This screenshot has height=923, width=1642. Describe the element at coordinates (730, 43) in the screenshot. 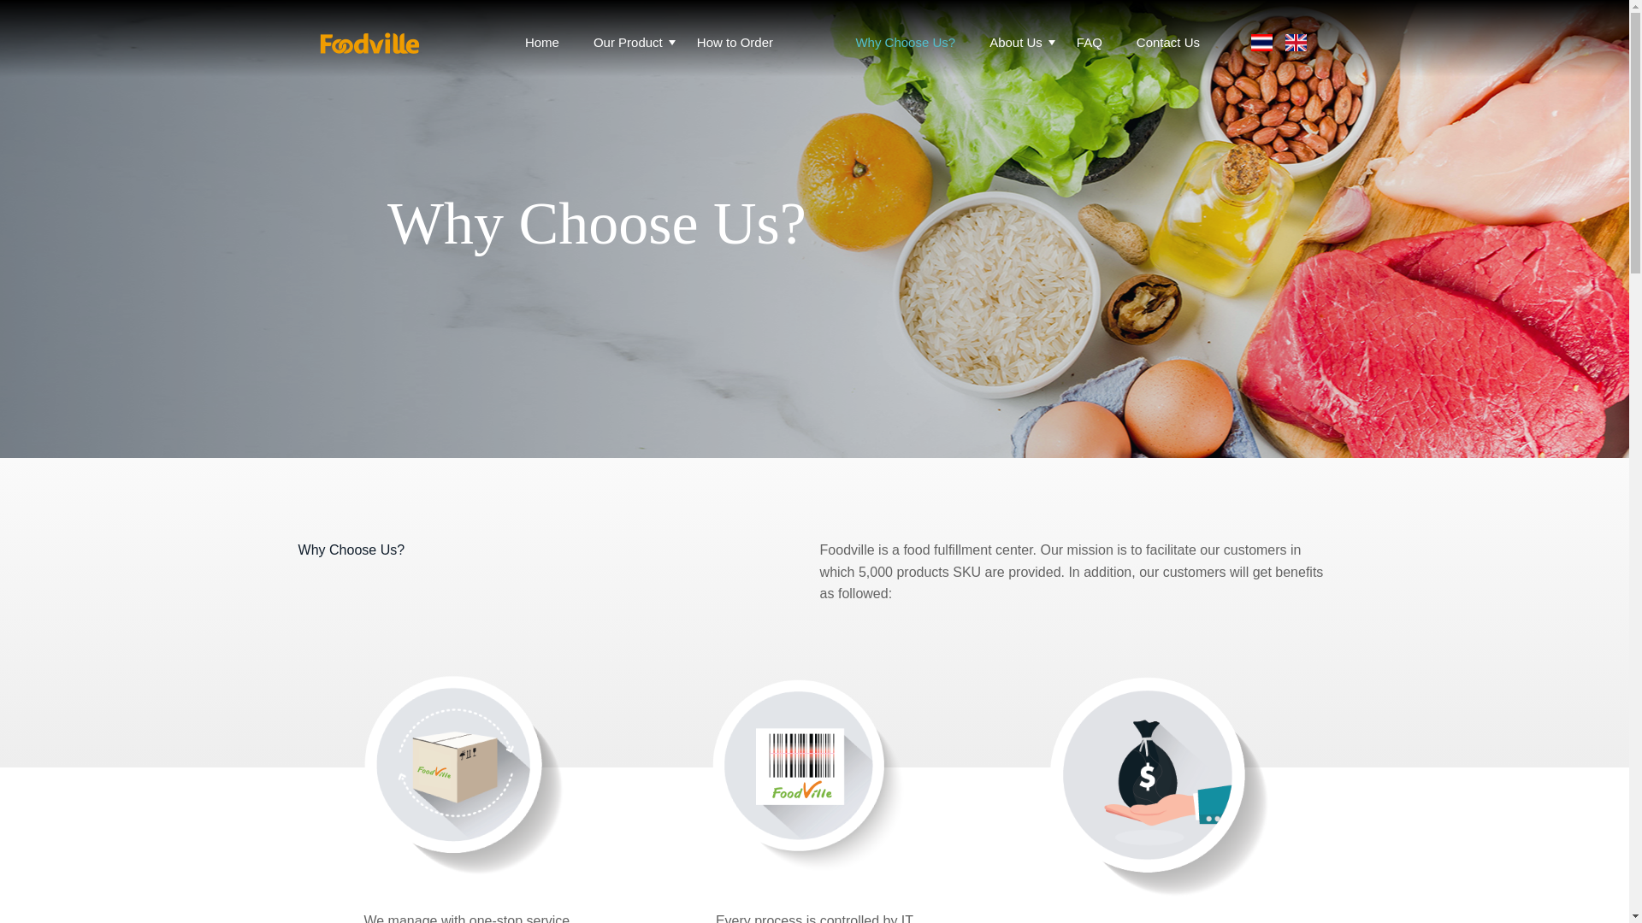

I see `How to Order` at that location.